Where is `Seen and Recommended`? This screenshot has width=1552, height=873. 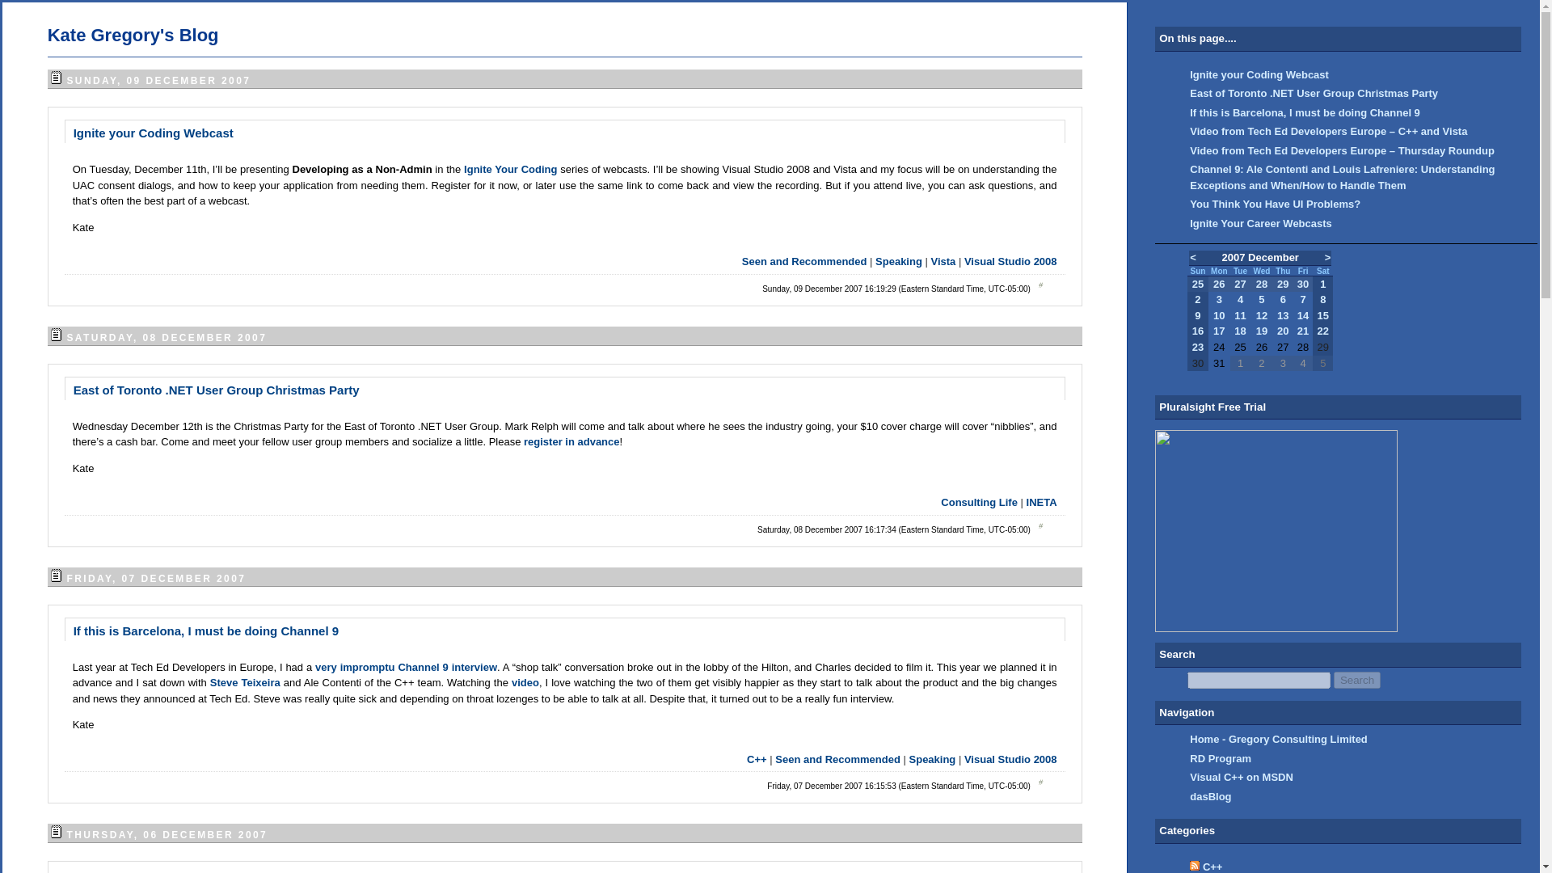 Seen and Recommended is located at coordinates (804, 261).